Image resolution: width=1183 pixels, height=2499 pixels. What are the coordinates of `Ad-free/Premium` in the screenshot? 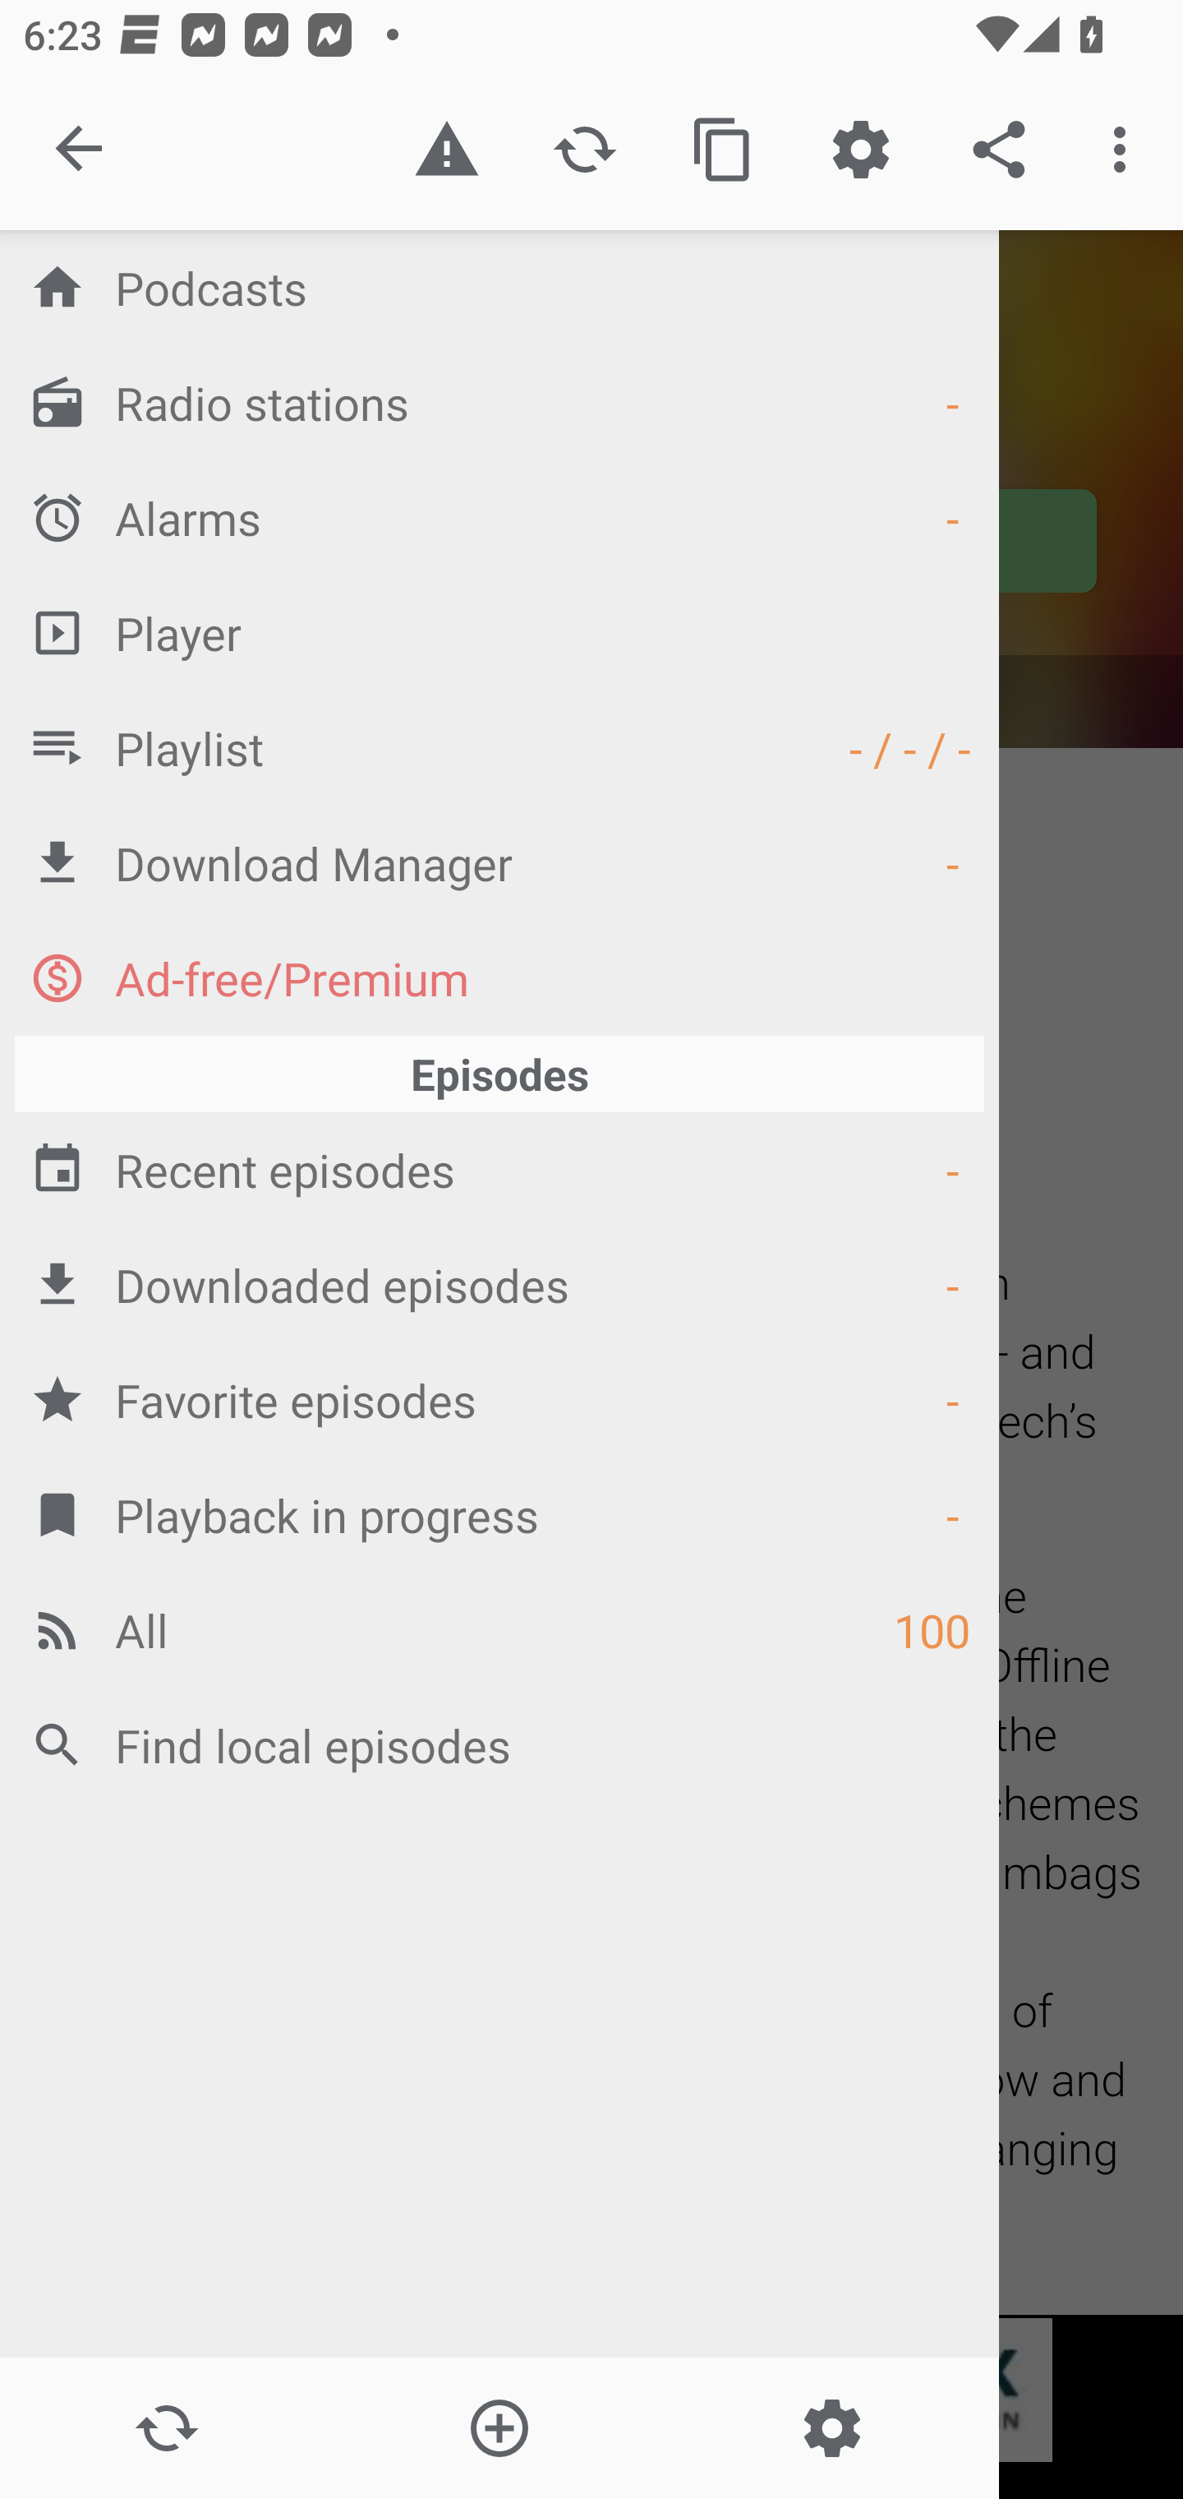 It's located at (499, 977).